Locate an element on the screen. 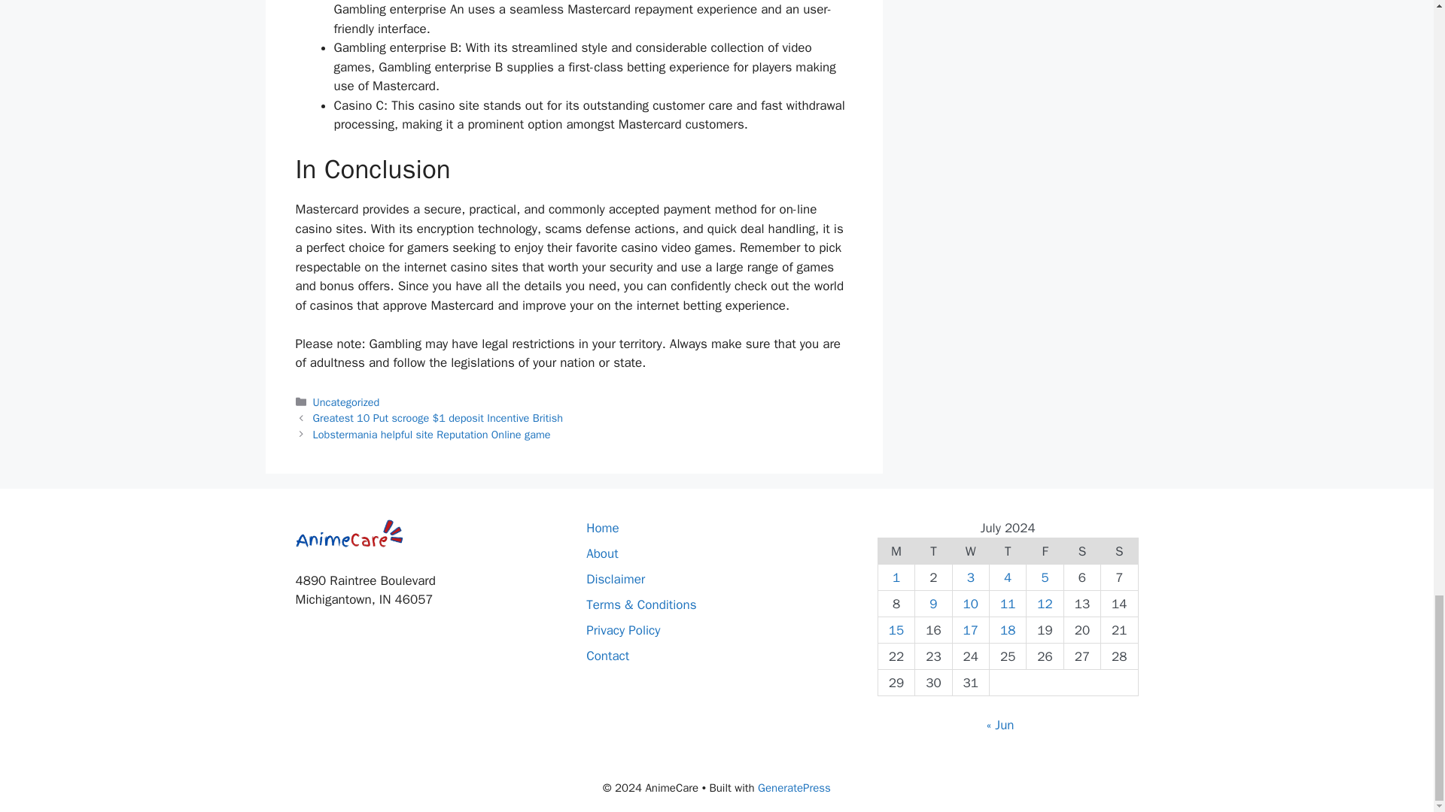 The width and height of the screenshot is (1445, 812). Monday is located at coordinates (896, 551).